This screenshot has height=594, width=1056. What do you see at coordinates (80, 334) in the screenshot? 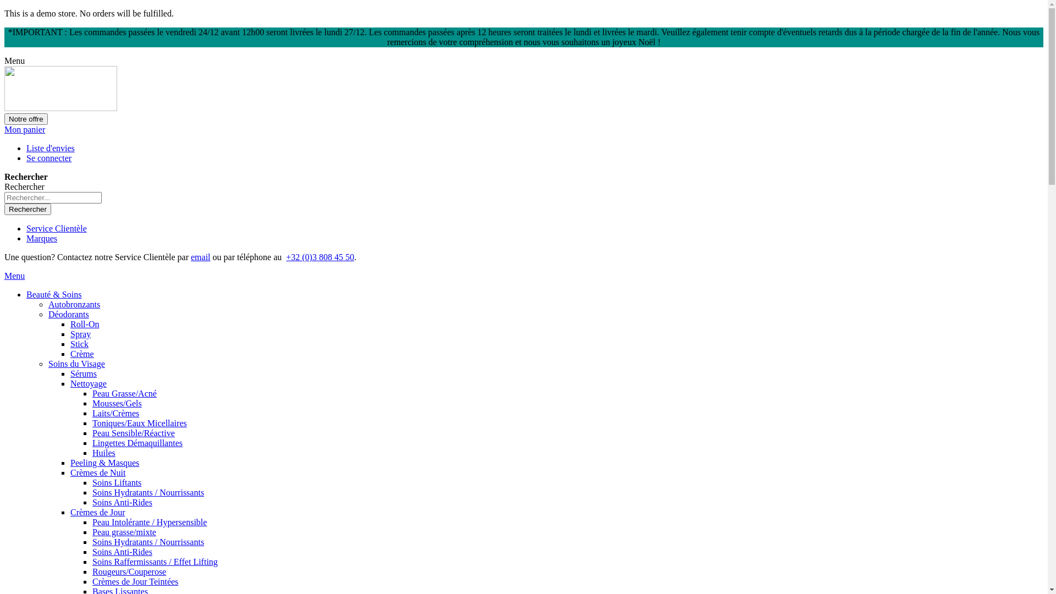
I see `Spray` at bounding box center [80, 334].